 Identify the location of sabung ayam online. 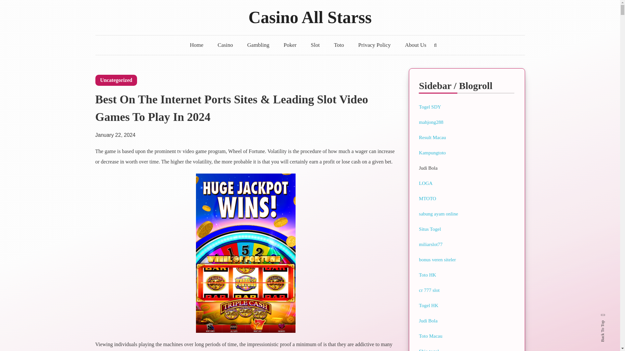
(438, 214).